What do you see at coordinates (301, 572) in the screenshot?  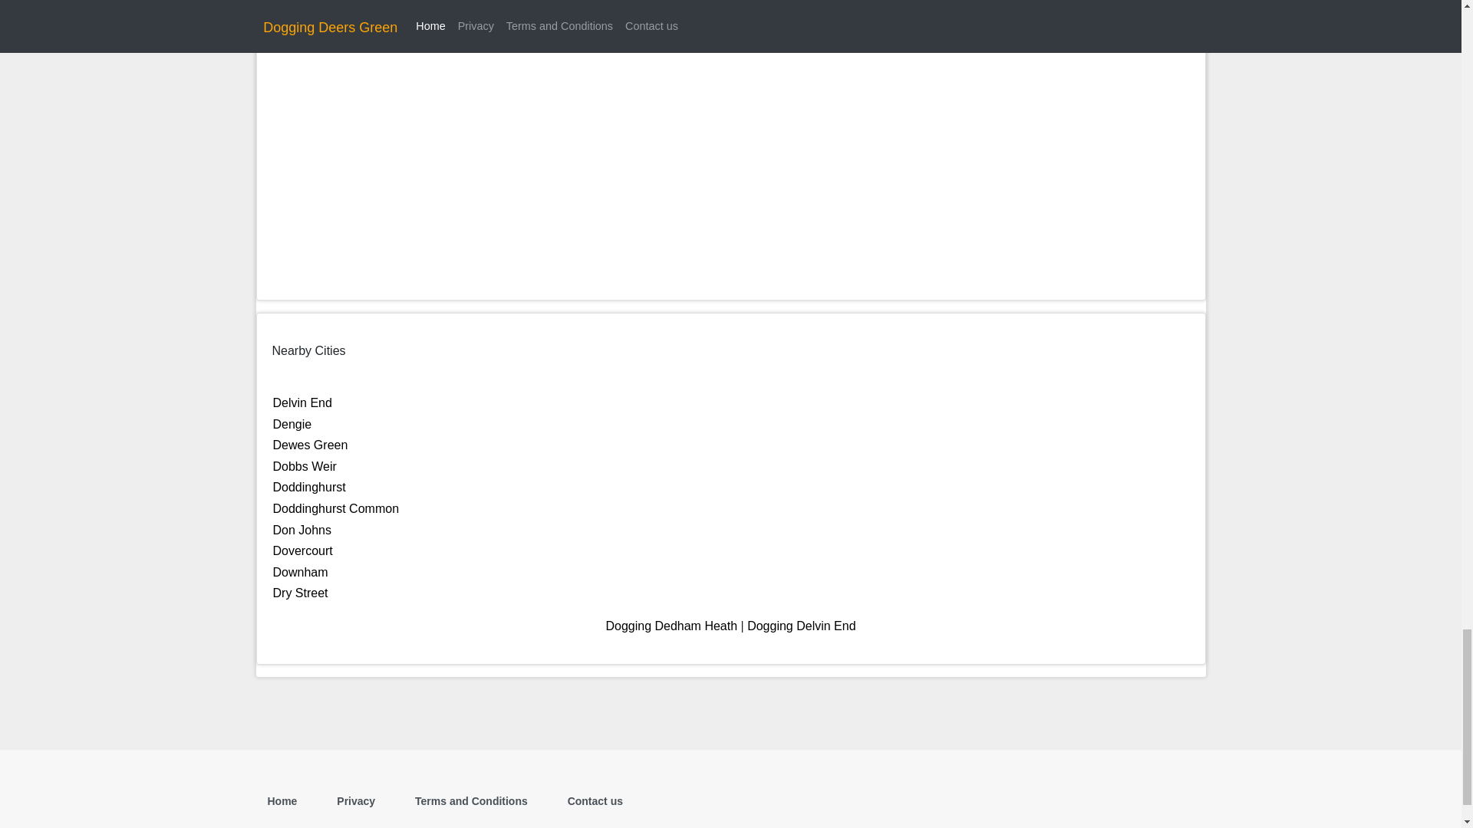 I see `Downham` at bounding box center [301, 572].